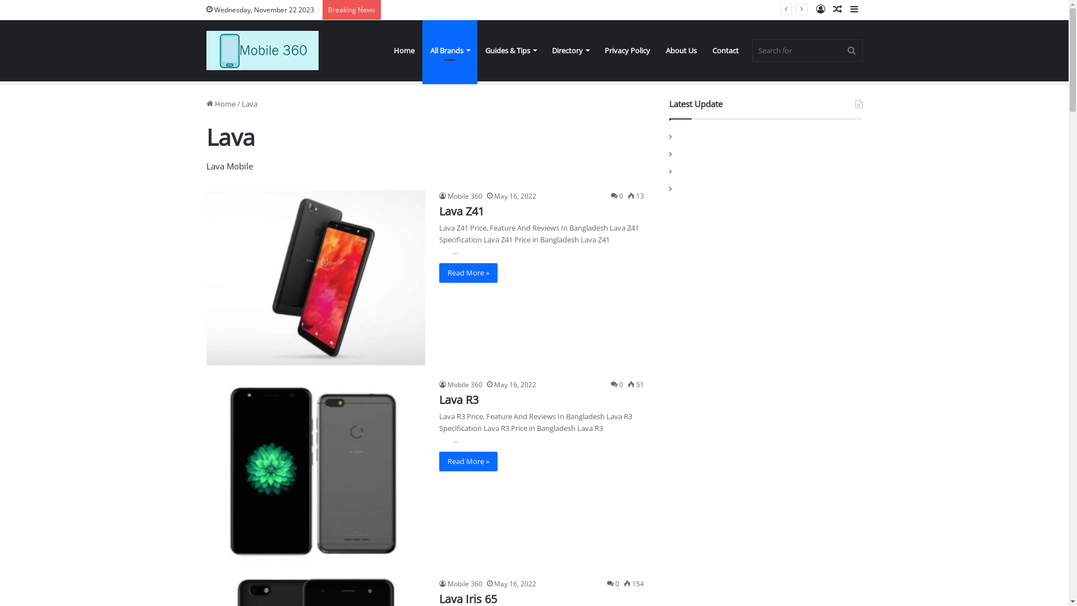 Image resolution: width=1077 pixels, height=606 pixels. Describe the element at coordinates (461, 211) in the screenshot. I see `Lava Z41` at that location.